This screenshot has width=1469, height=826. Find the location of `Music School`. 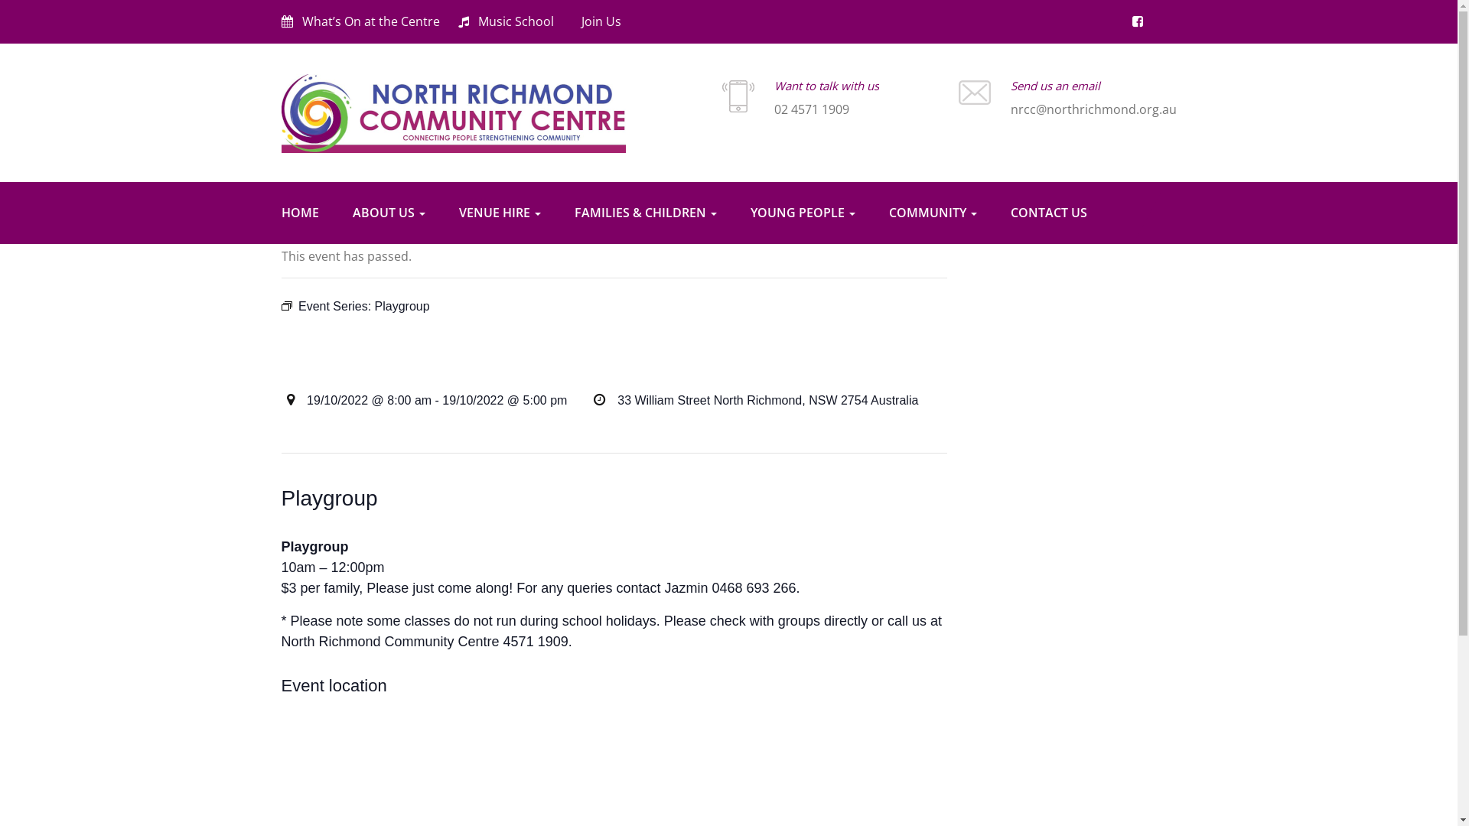

Music School is located at coordinates (505, 21).